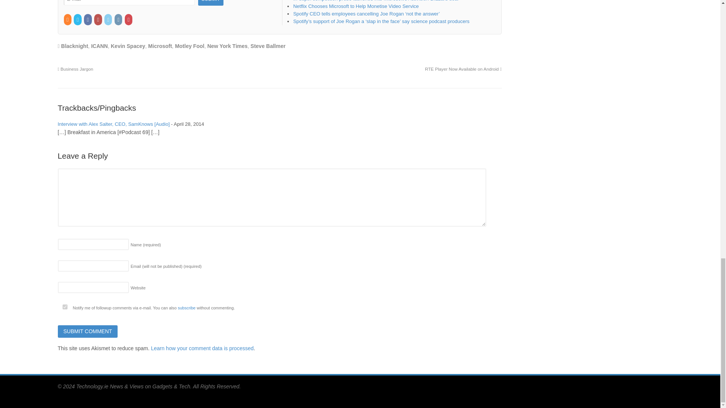 The height and width of the screenshot is (408, 726). What do you see at coordinates (78, 20) in the screenshot?
I see `Twitter` at bounding box center [78, 20].